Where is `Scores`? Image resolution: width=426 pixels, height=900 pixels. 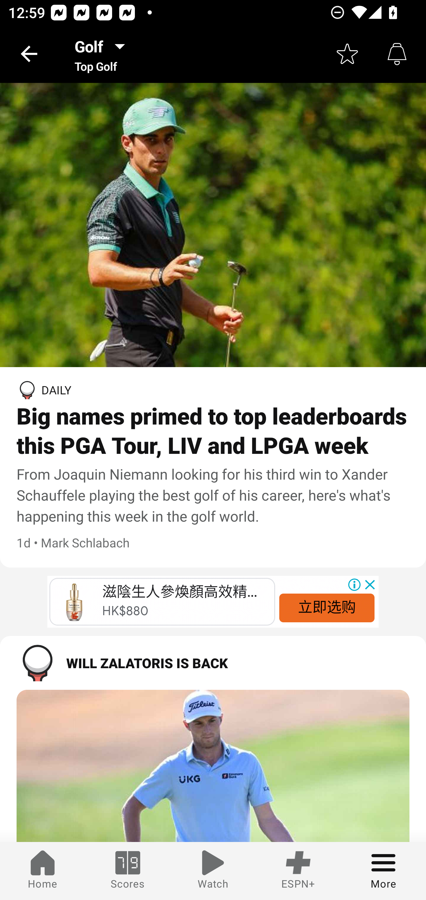 Scores is located at coordinates (128, 871).